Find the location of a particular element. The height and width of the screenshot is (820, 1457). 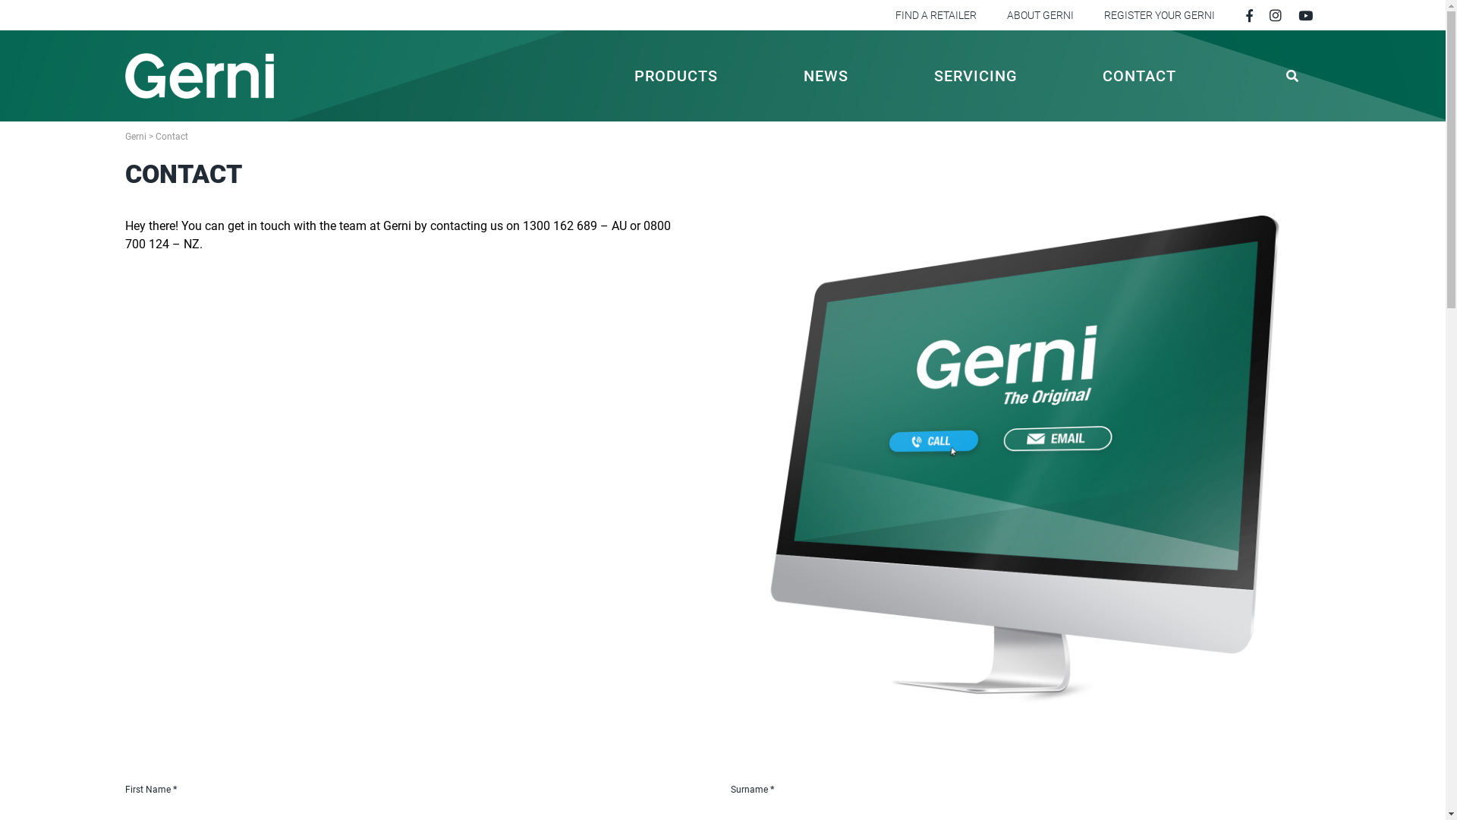

ABOUT GERNI is located at coordinates (1040, 15).